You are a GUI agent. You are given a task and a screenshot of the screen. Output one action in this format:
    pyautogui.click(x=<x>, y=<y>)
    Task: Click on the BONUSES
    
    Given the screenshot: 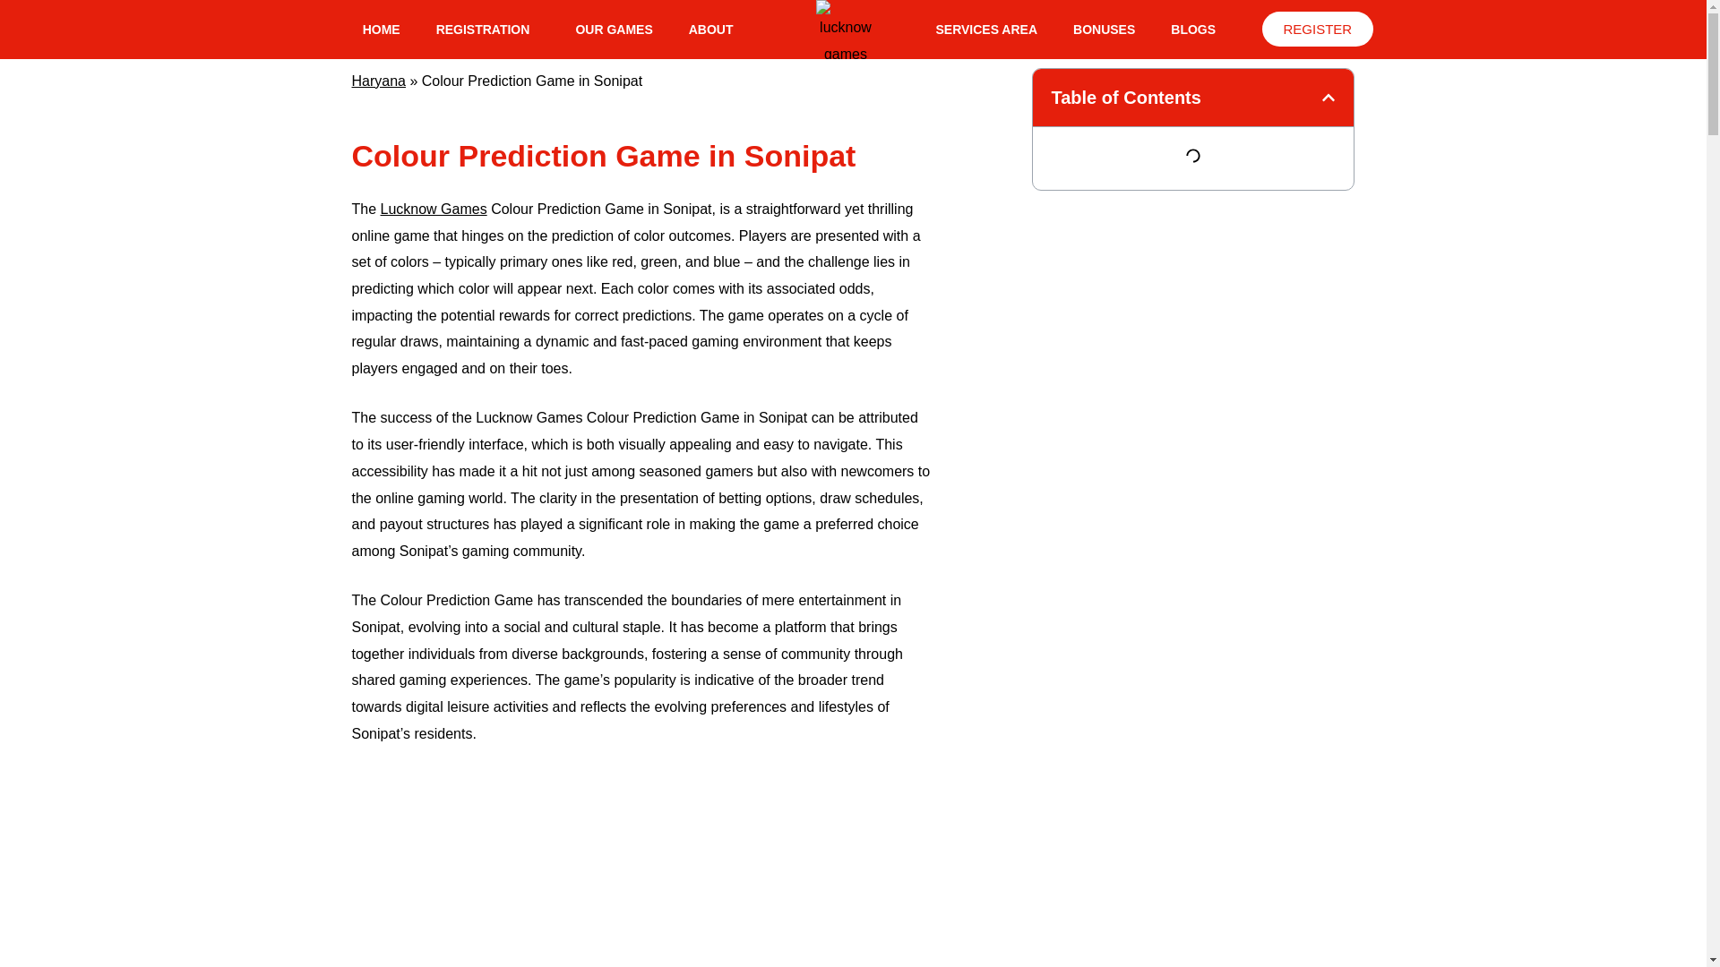 What is the action you would take?
    pyautogui.click(x=1104, y=29)
    